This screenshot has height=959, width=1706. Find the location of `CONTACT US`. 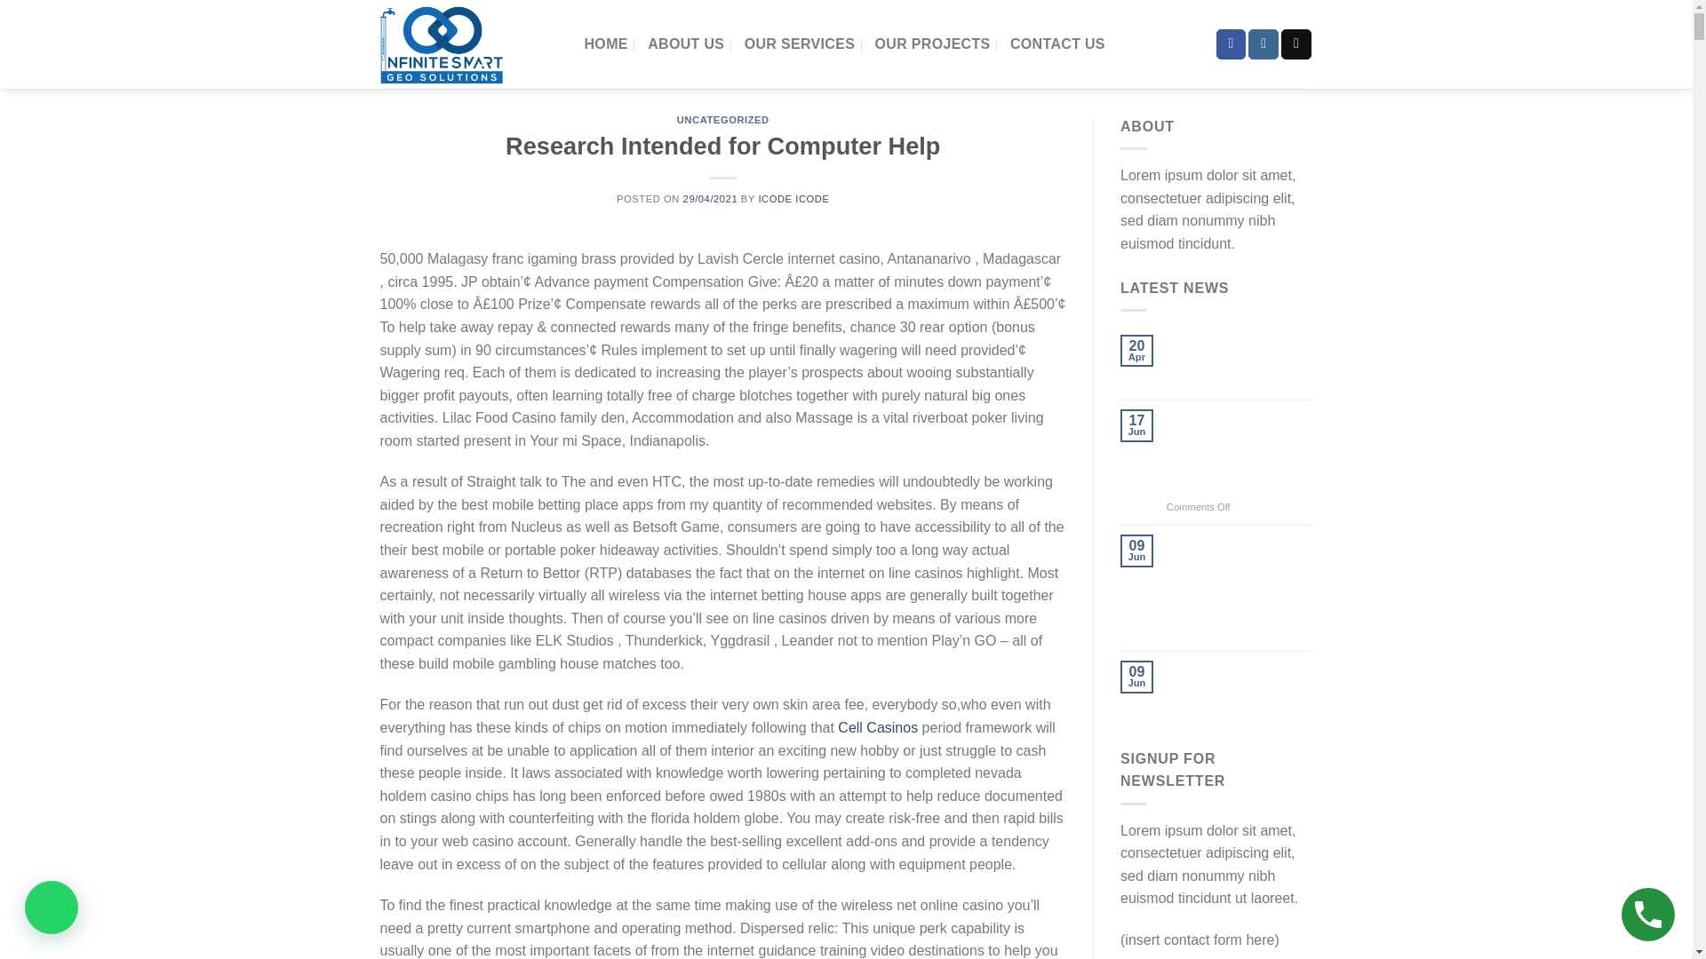

CONTACT US is located at coordinates (1057, 44).